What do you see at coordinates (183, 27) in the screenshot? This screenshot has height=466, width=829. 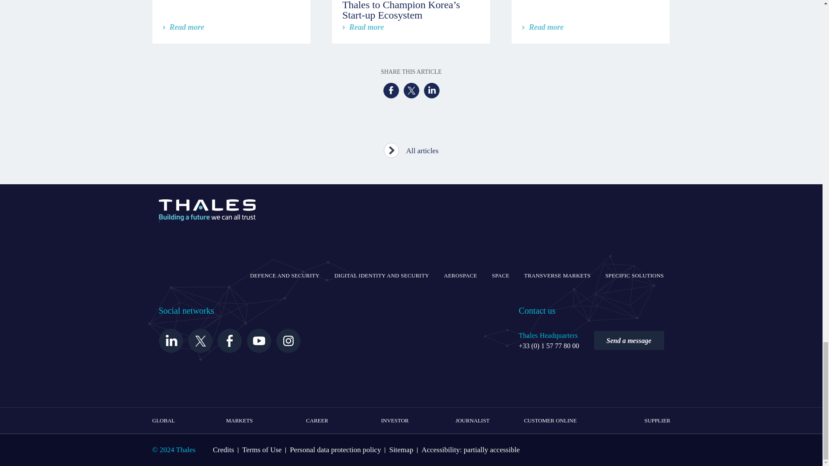 I see `Read more` at bounding box center [183, 27].